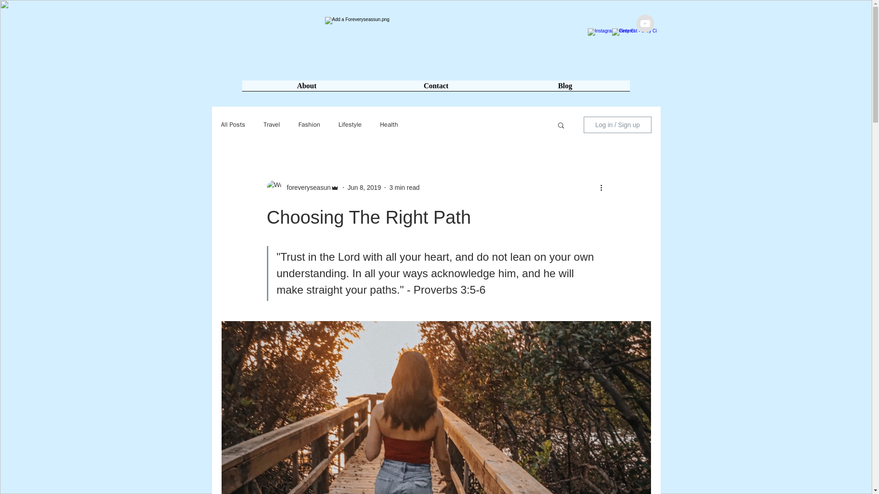  I want to click on foreveryseasun, so click(306, 188).